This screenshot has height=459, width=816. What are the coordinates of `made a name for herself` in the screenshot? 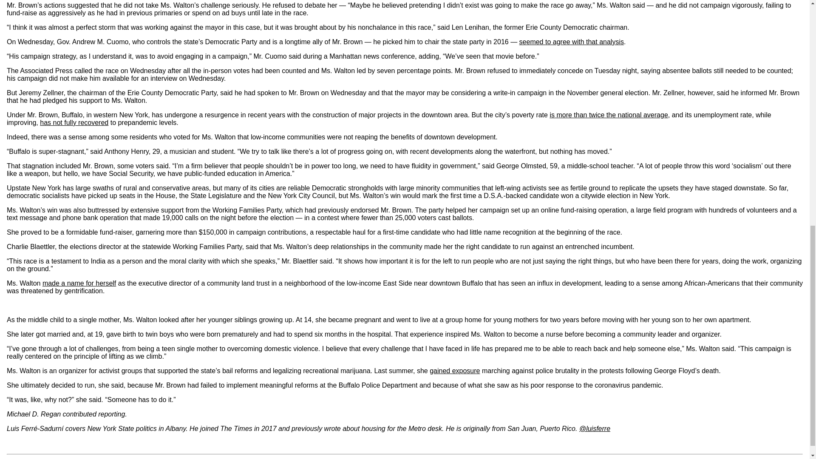 It's located at (79, 283).